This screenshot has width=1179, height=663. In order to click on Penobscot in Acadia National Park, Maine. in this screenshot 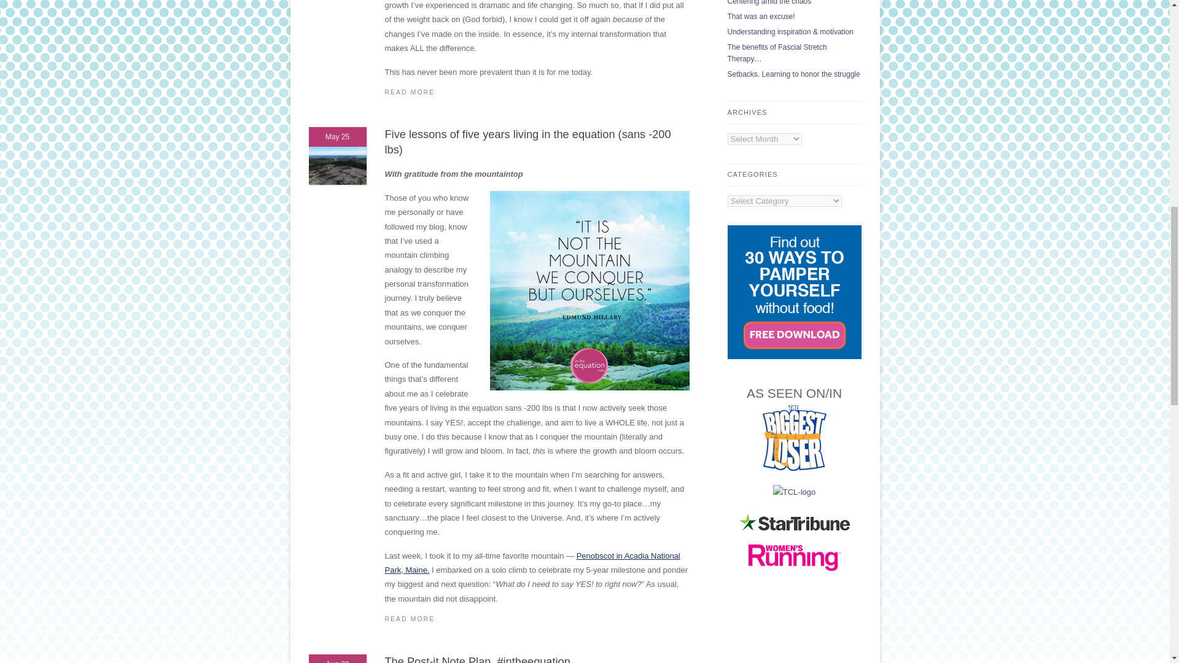, I will do `click(532, 562)`.